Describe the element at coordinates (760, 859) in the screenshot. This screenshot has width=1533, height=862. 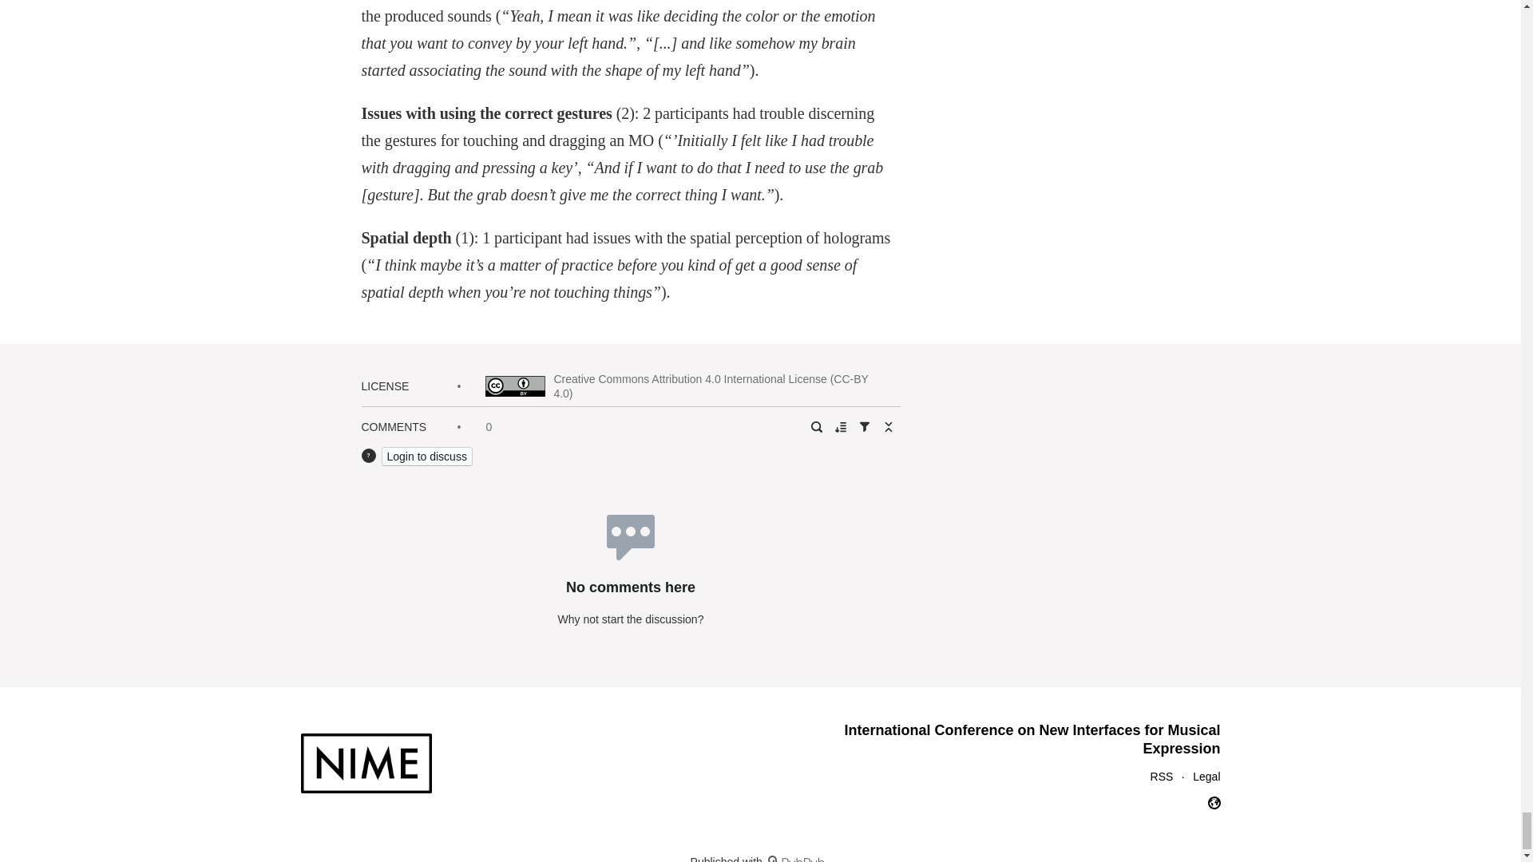
I see `Published with` at that location.